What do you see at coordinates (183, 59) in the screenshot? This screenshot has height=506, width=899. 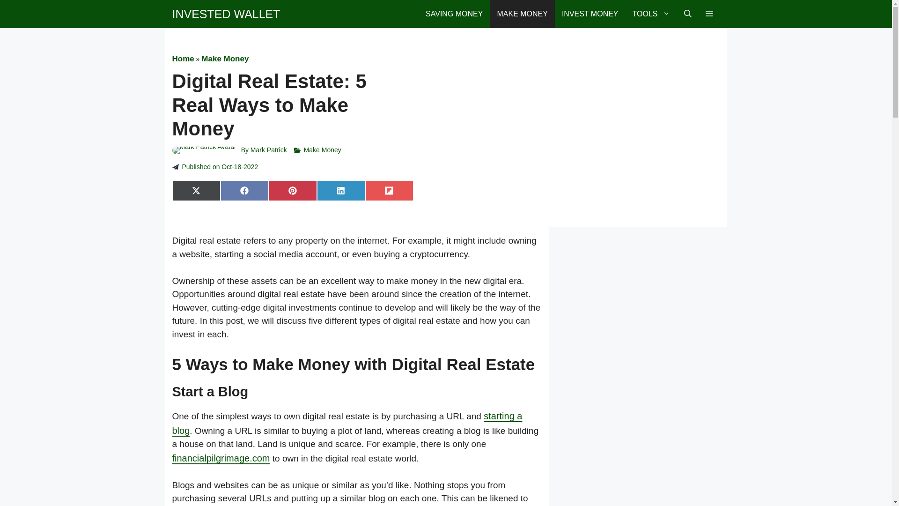 I see `Home` at bounding box center [183, 59].